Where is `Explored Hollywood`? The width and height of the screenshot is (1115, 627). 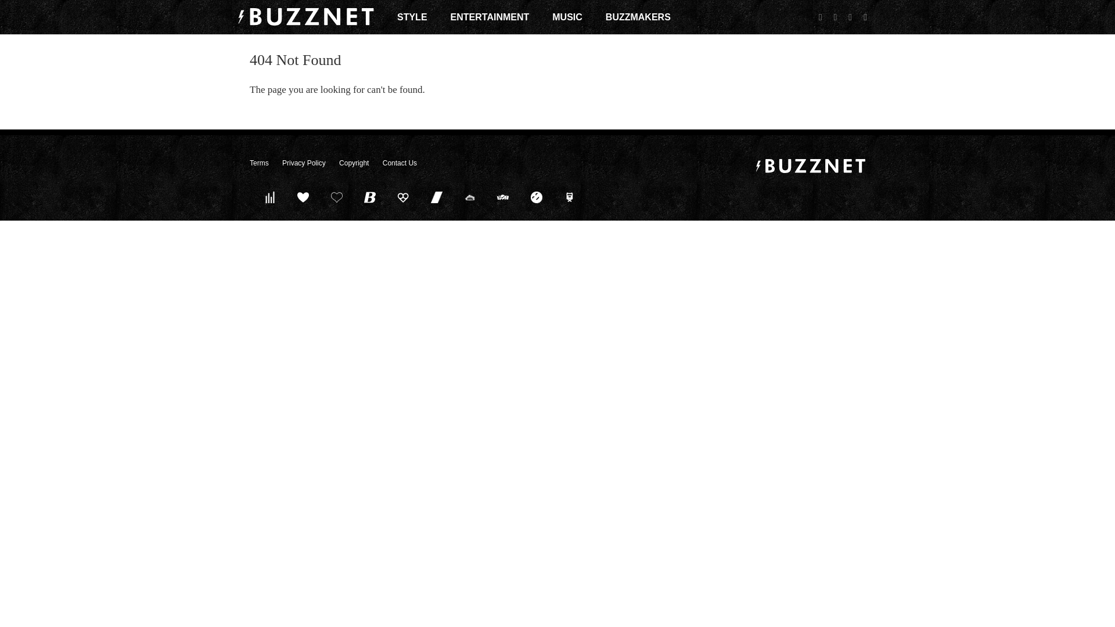
Explored Hollywood is located at coordinates (570, 197).